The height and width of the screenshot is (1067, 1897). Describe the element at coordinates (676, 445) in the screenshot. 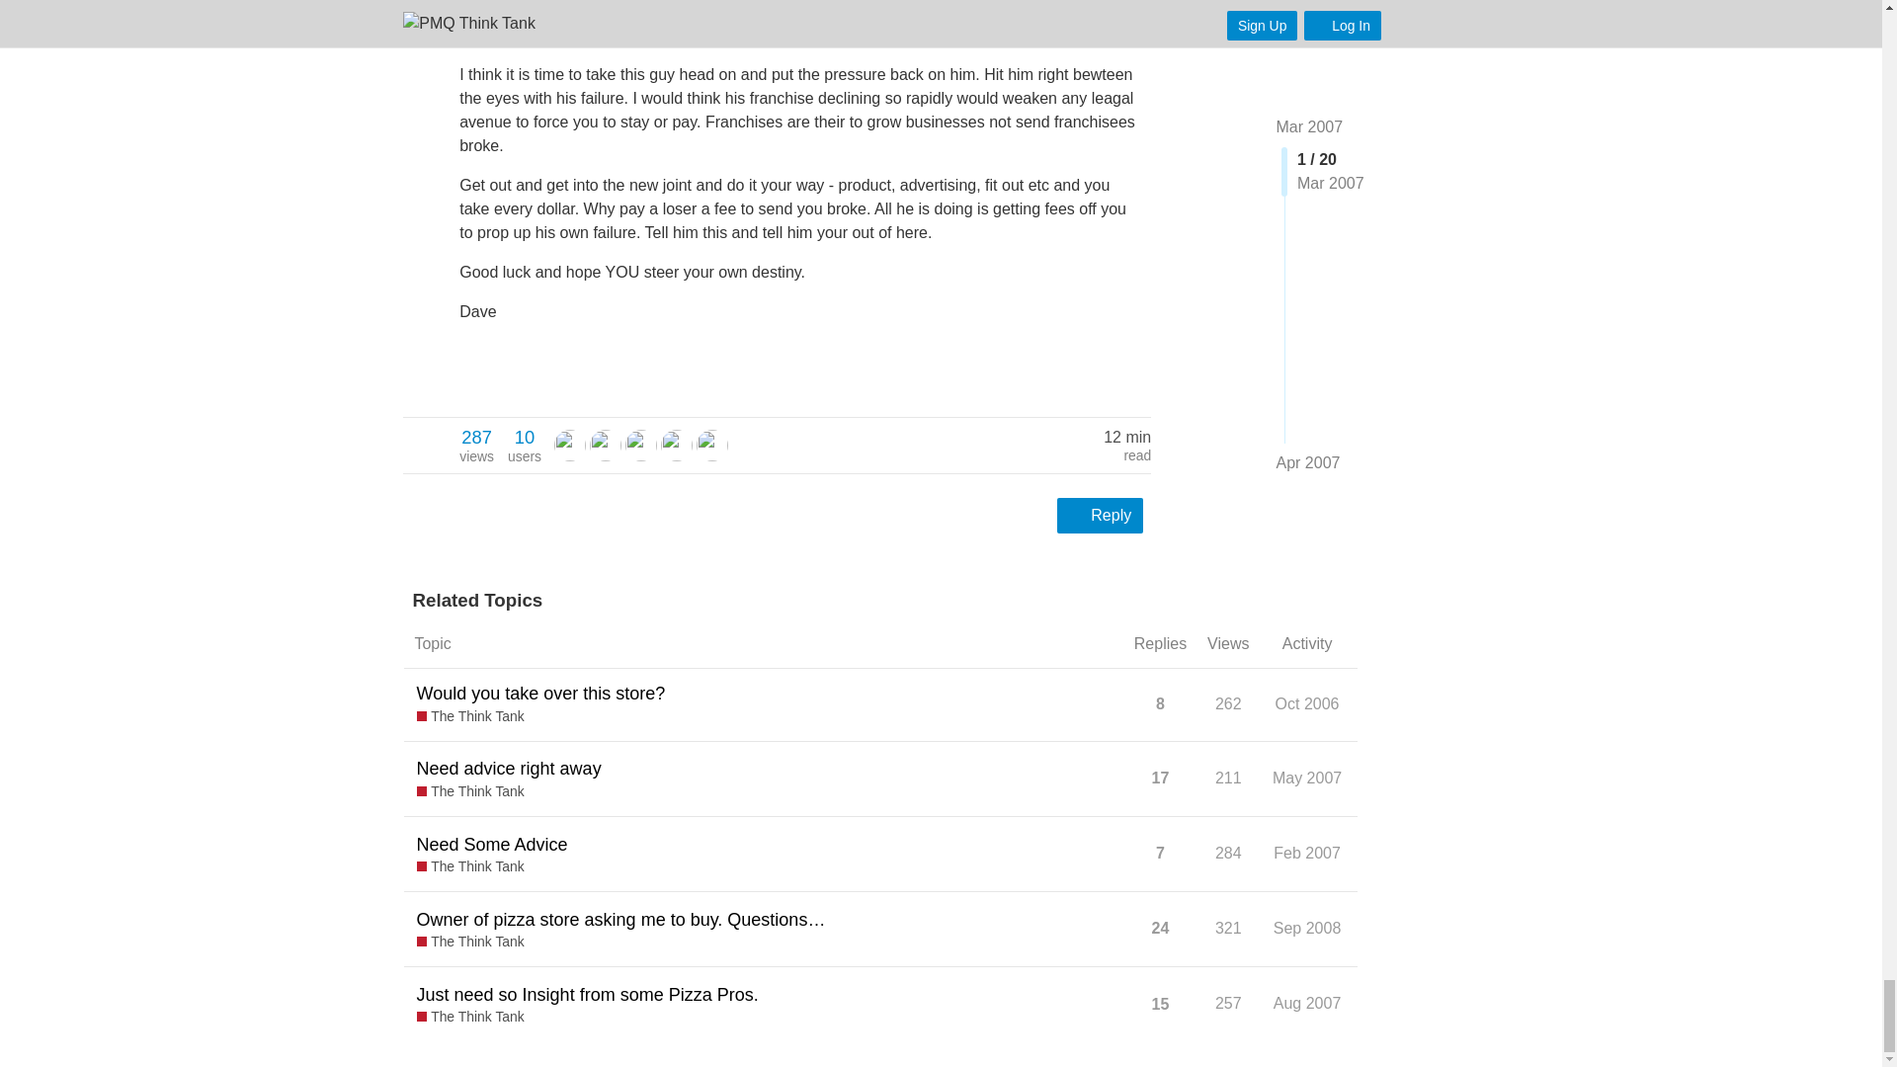

I see `NicksPizza` at that location.